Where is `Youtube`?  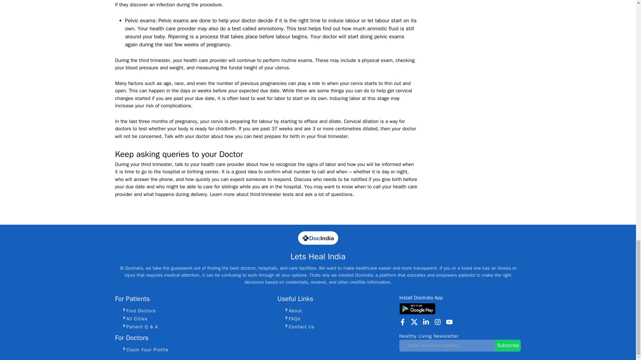
Youtube is located at coordinates (449, 322).